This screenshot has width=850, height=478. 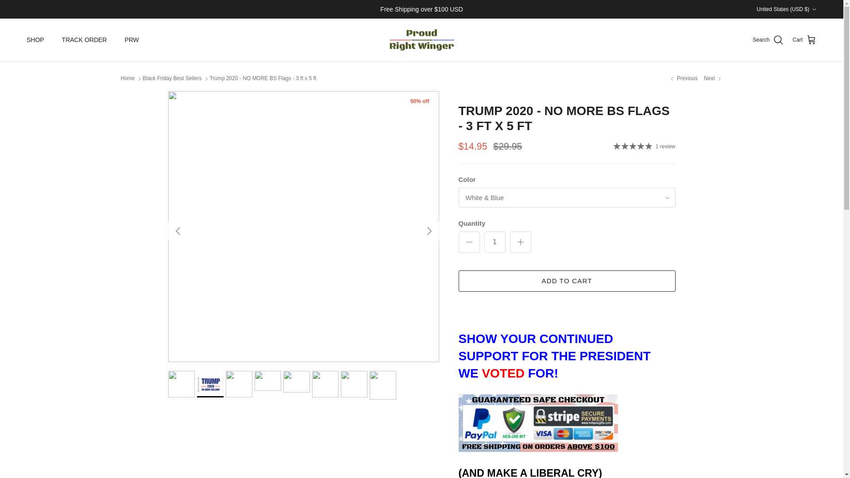 What do you see at coordinates (35, 40) in the screenshot?
I see `SHOP` at bounding box center [35, 40].